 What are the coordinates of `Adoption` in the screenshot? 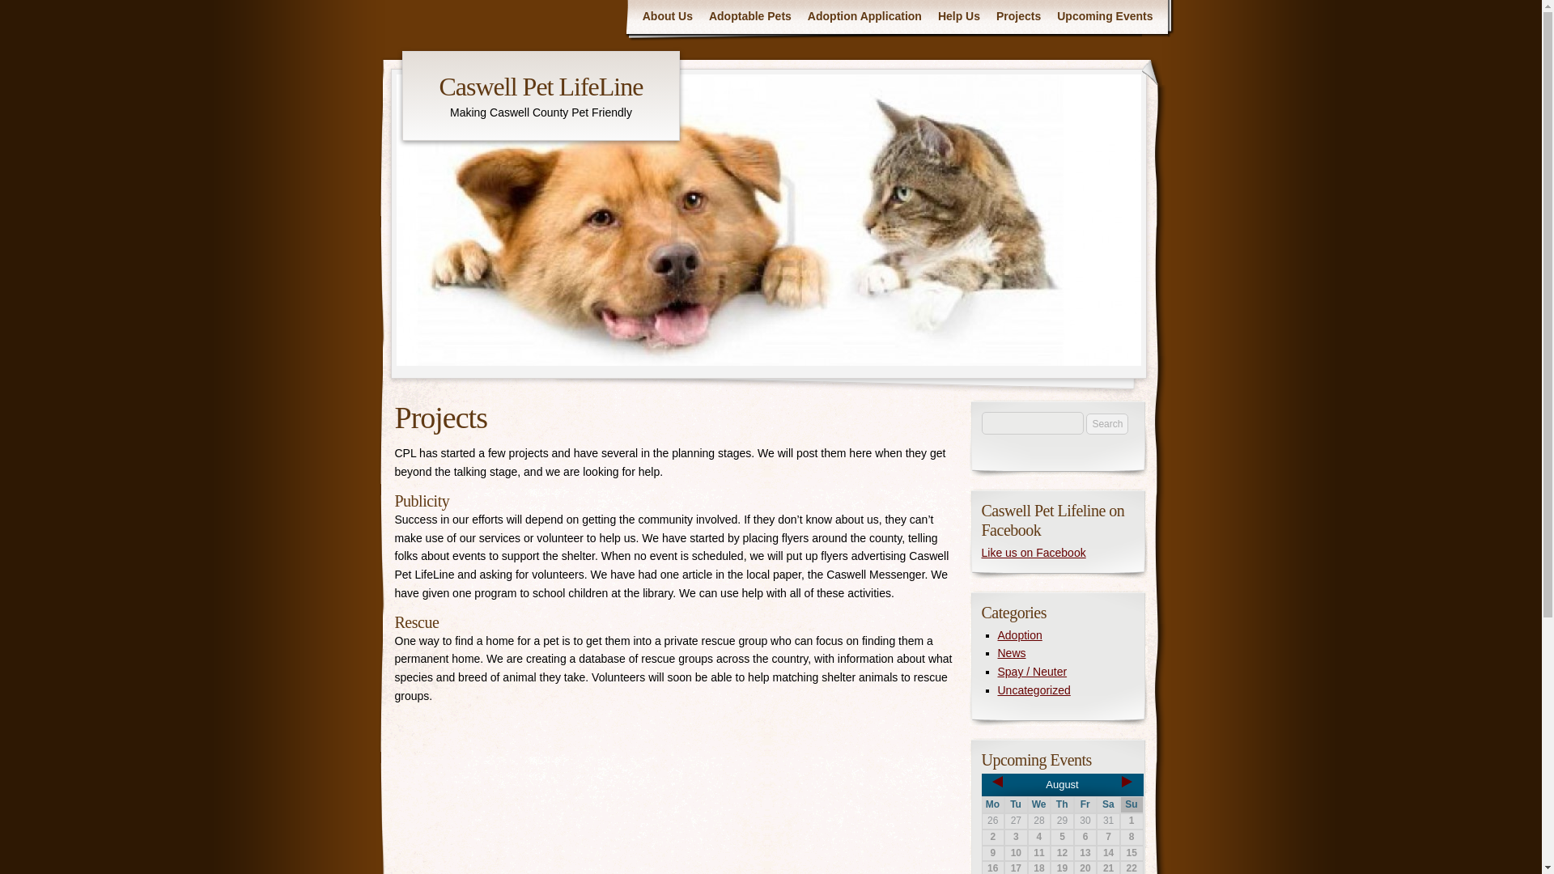 It's located at (1019, 634).